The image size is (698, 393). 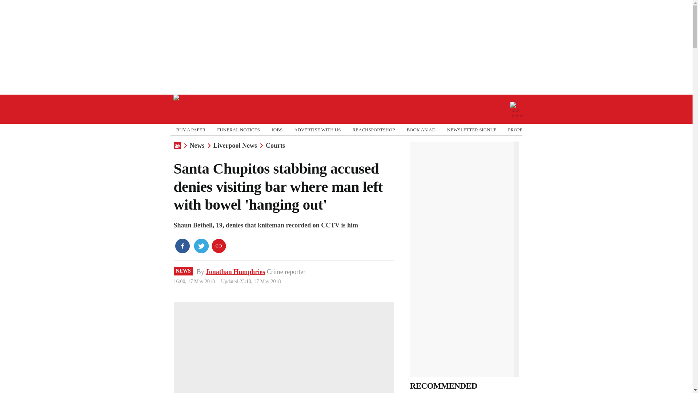 What do you see at coordinates (374, 130) in the screenshot?
I see `REACHSPORTSHOP` at bounding box center [374, 130].